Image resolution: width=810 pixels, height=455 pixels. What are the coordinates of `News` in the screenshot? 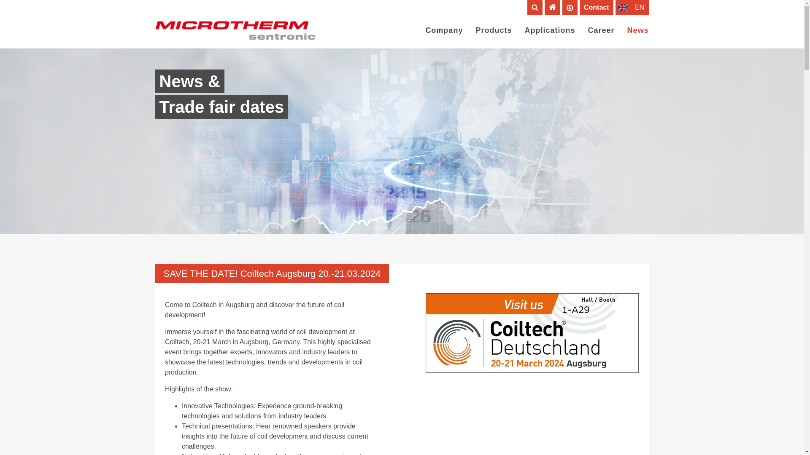 It's located at (638, 30).